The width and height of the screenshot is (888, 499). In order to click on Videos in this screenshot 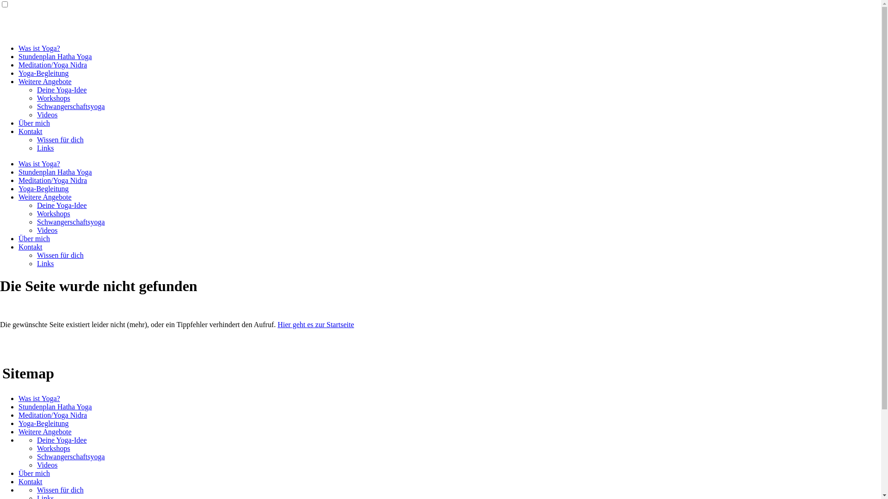, I will do `click(47, 230)`.